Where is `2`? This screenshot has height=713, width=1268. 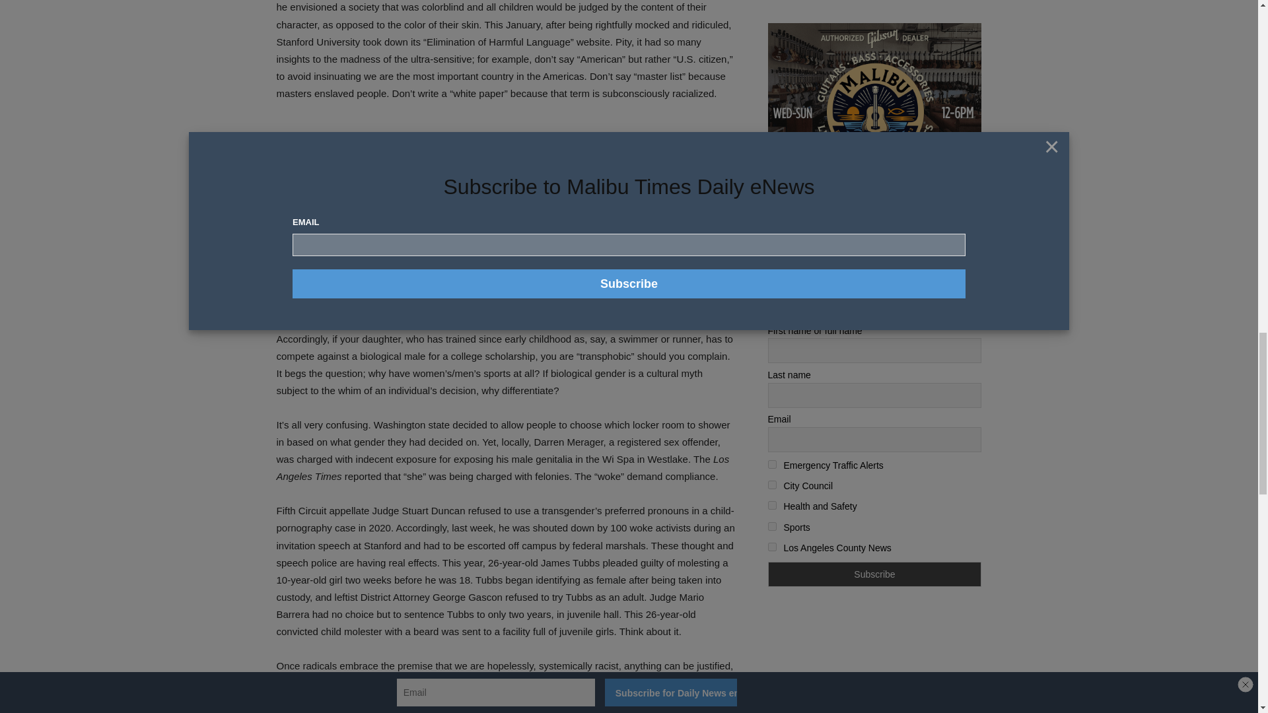
2 is located at coordinates (771, 463).